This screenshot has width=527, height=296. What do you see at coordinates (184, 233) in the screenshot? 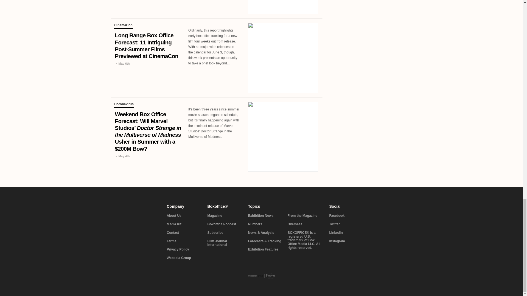
I see `Contact` at bounding box center [184, 233].